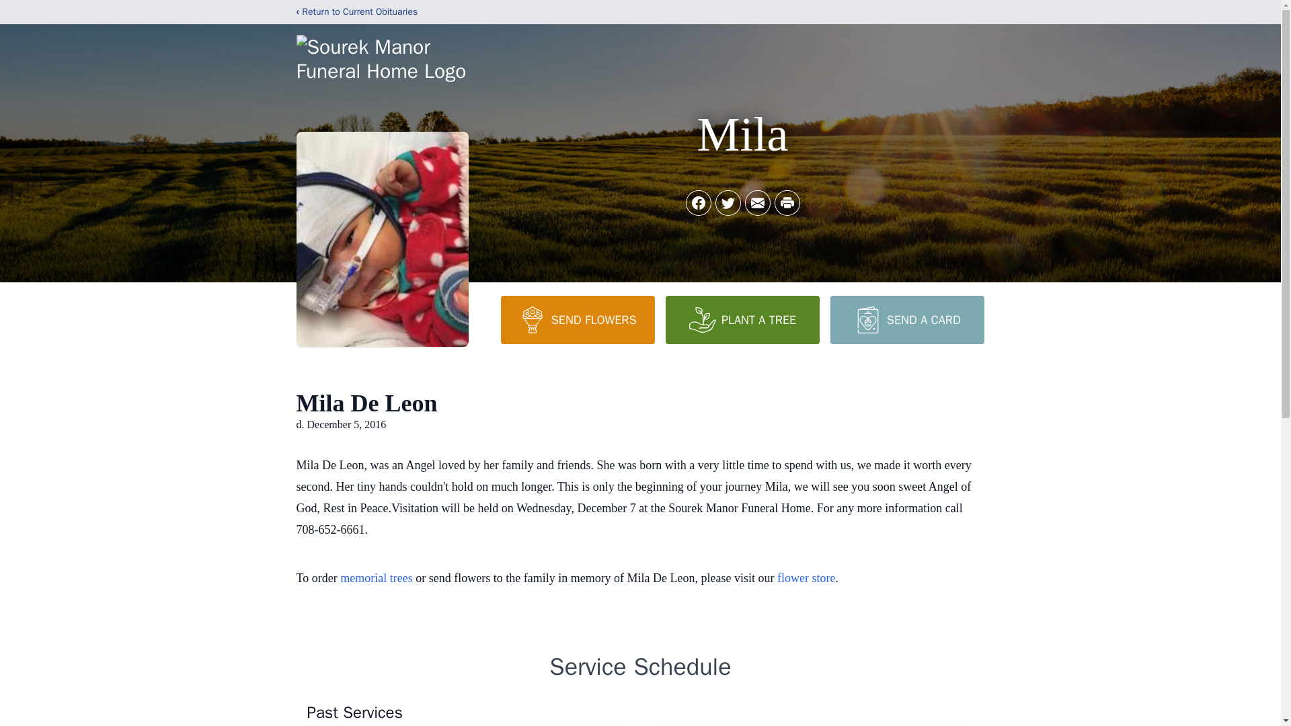  Describe the element at coordinates (577, 319) in the screenshot. I see `SEND FLOWERS` at that location.